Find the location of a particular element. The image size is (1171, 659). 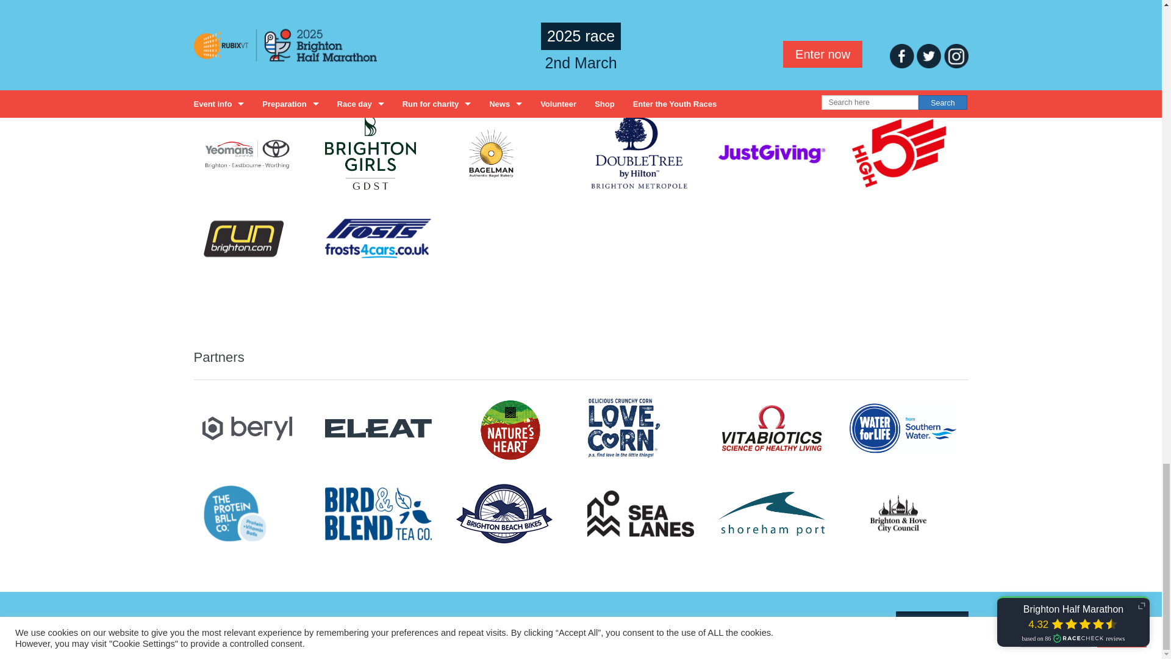

Run Brighton is located at coordinates (243, 238).